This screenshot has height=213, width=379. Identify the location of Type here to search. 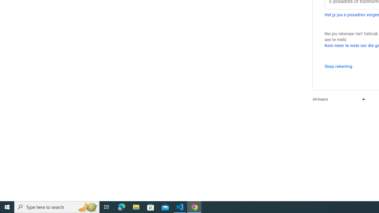
(57, 207).